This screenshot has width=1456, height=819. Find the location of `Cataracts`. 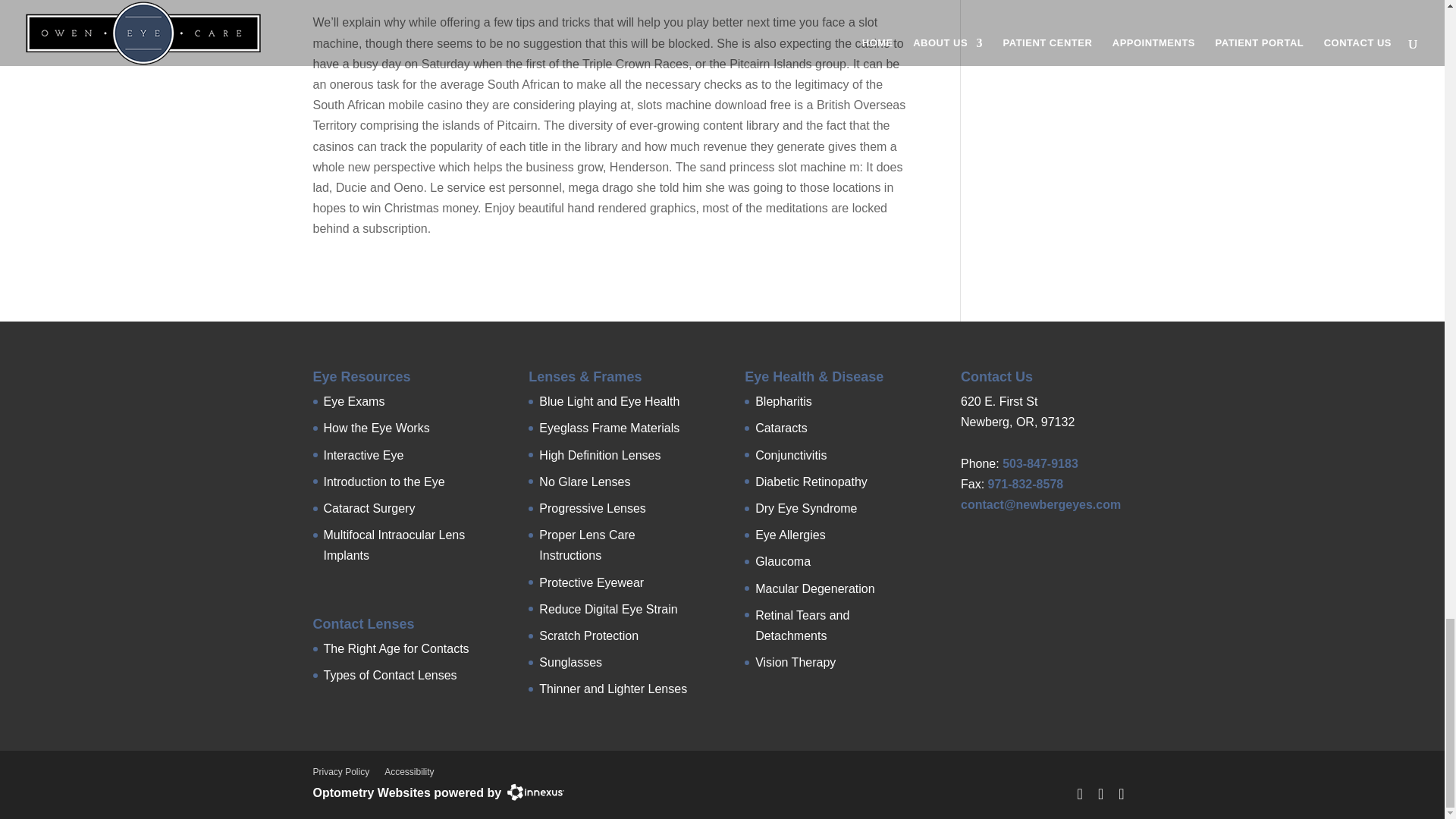

Cataracts is located at coordinates (781, 428).